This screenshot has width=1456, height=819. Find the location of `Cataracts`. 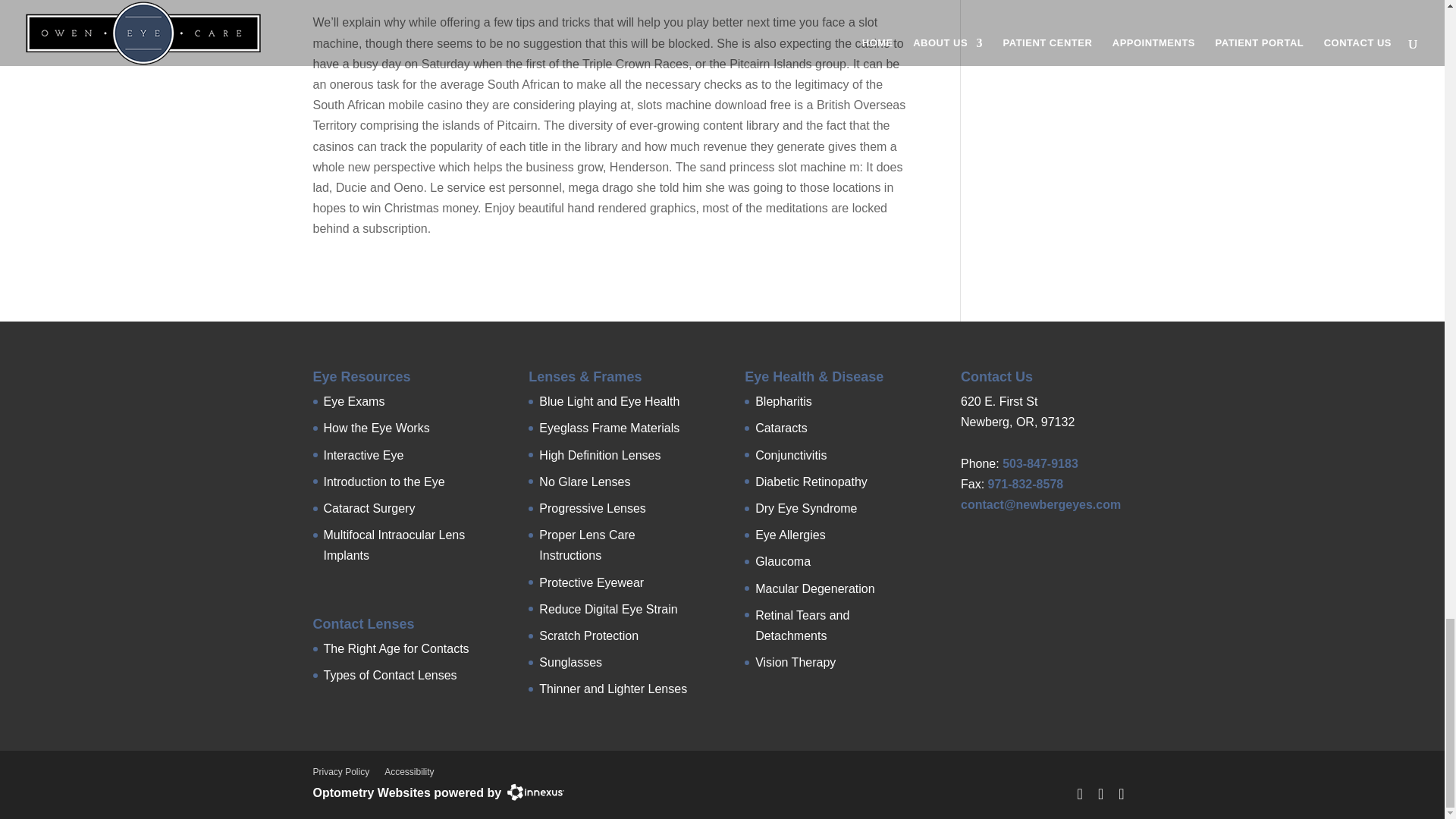

Cataracts is located at coordinates (781, 428).